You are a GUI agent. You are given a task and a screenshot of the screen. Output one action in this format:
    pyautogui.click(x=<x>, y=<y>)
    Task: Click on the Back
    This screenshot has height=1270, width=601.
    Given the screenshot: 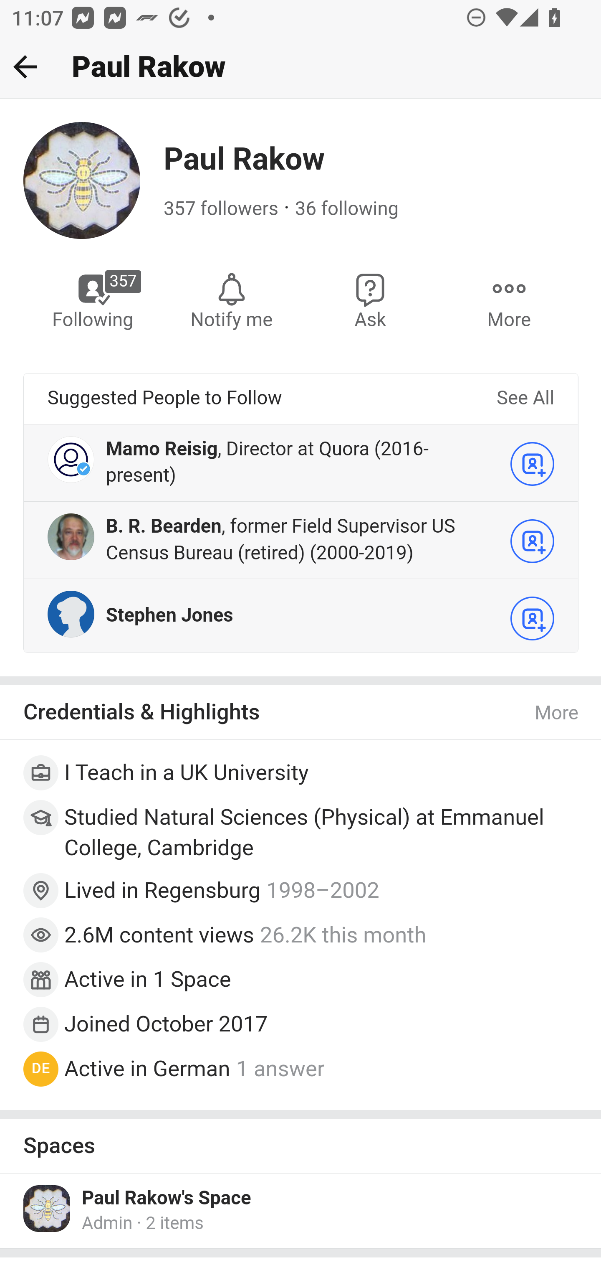 What is the action you would take?
    pyautogui.click(x=25, y=66)
    